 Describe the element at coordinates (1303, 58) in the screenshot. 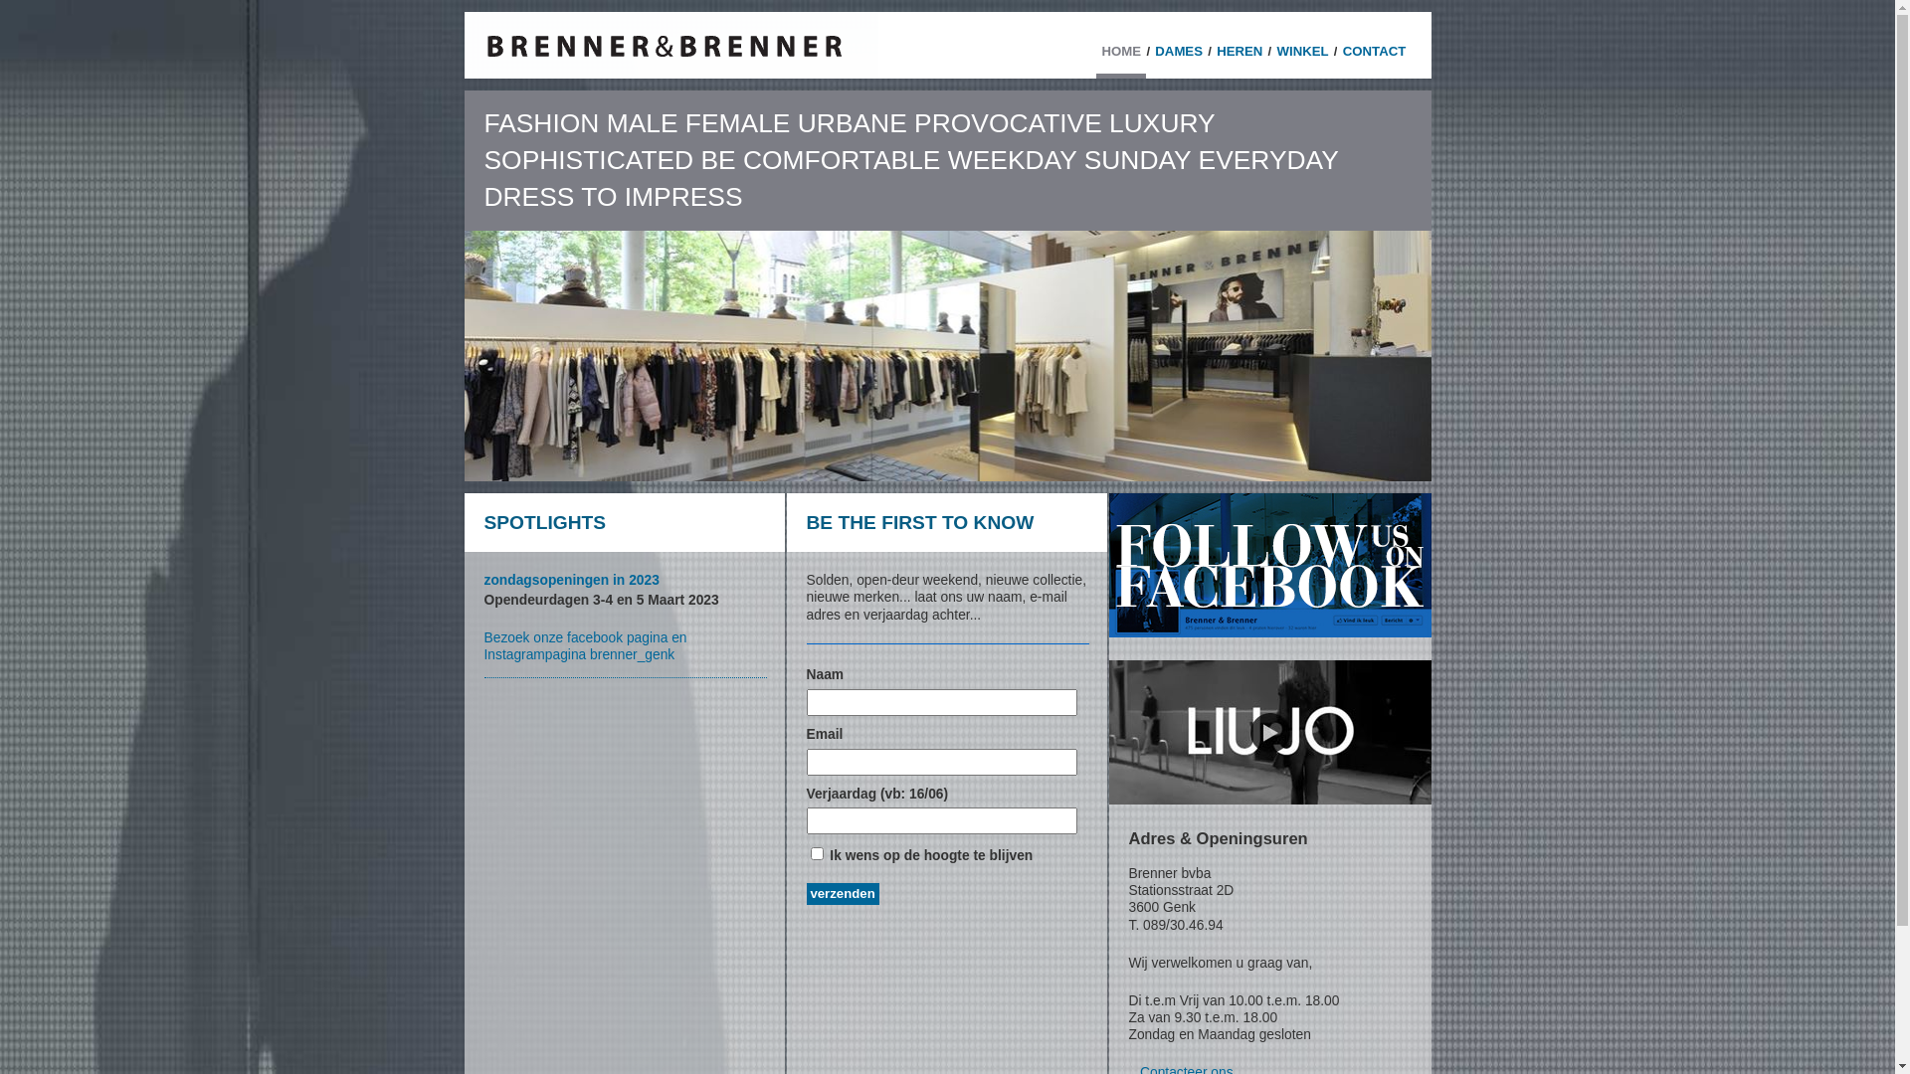

I see `WINKEL` at that location.